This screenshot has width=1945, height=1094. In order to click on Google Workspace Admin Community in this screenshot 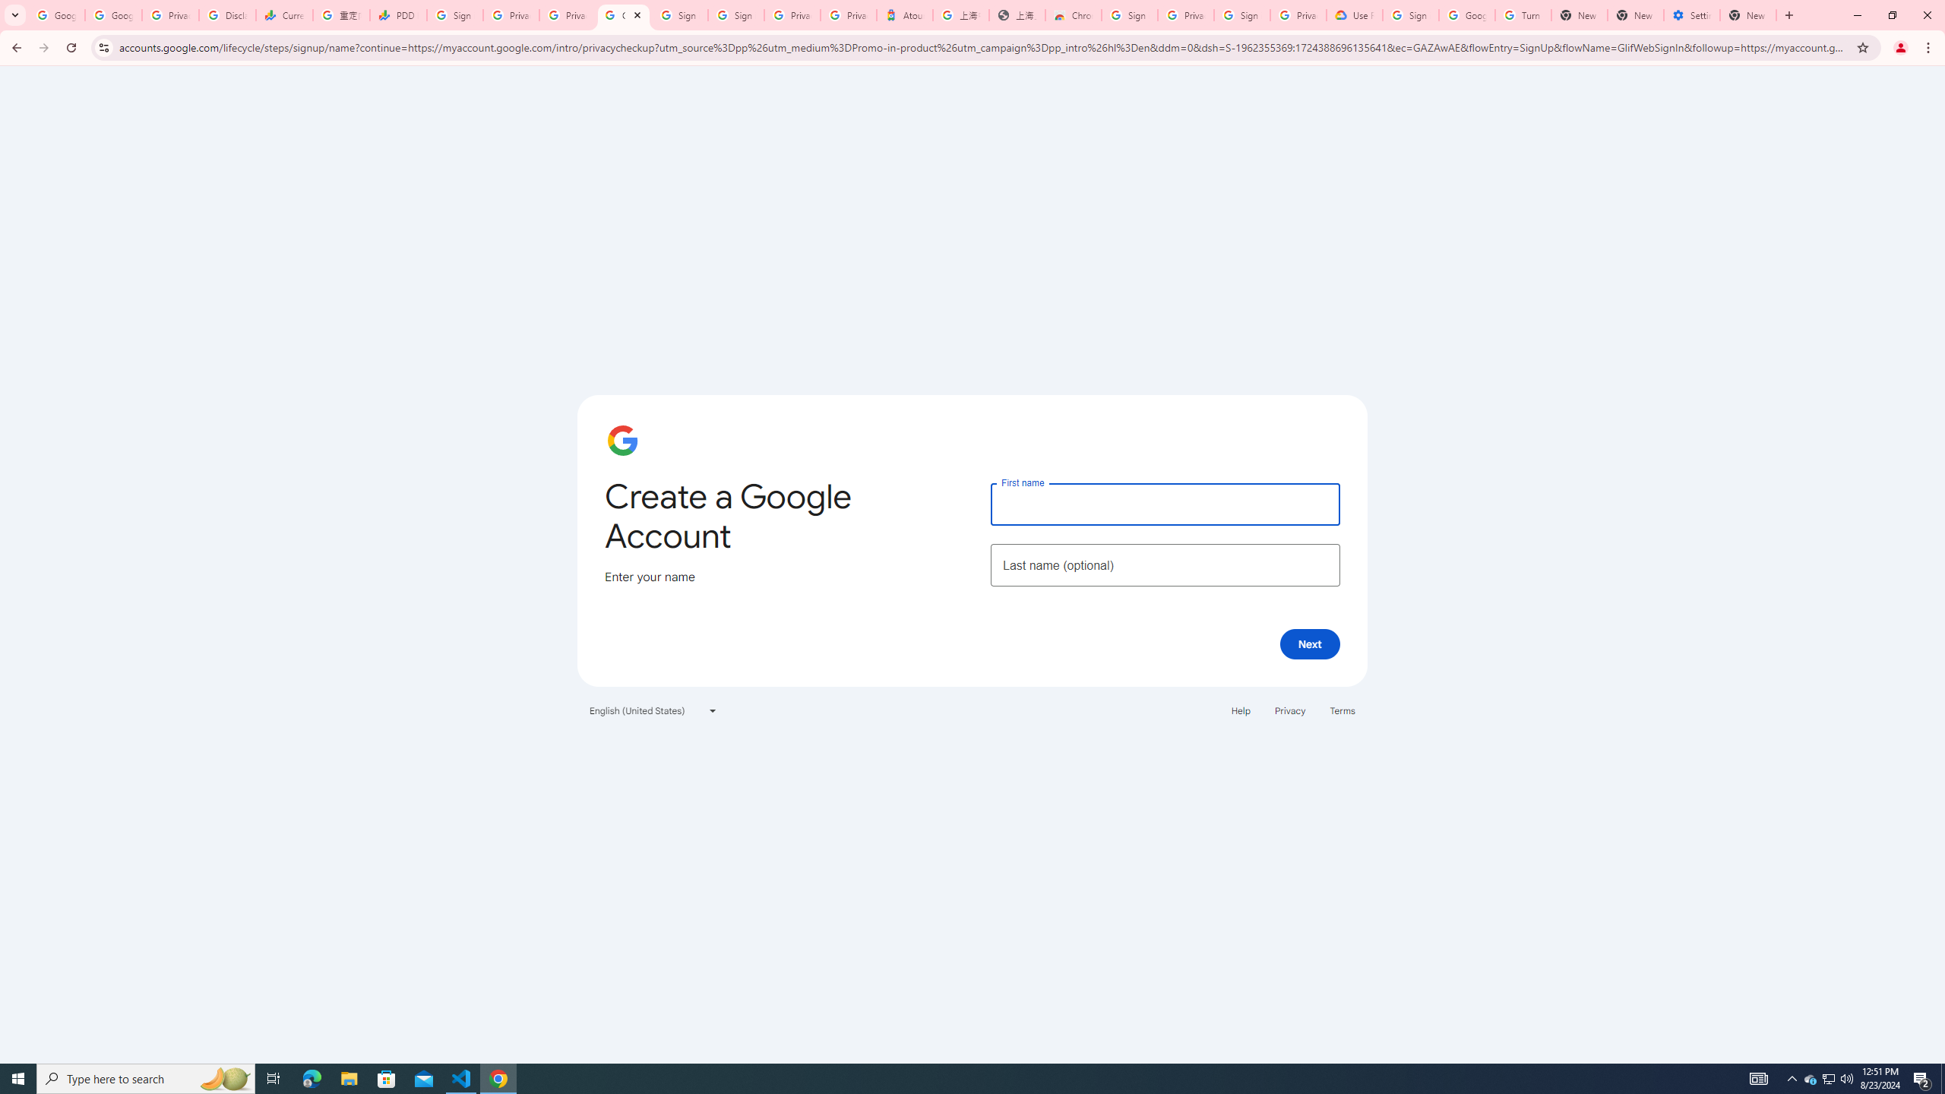, I will do `click(56, 15)`.